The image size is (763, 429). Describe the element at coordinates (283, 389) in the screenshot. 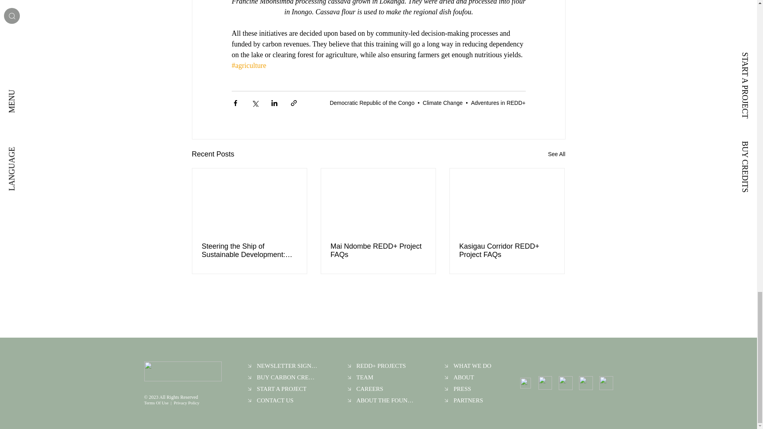

I see `START A PROJECT` at that location.